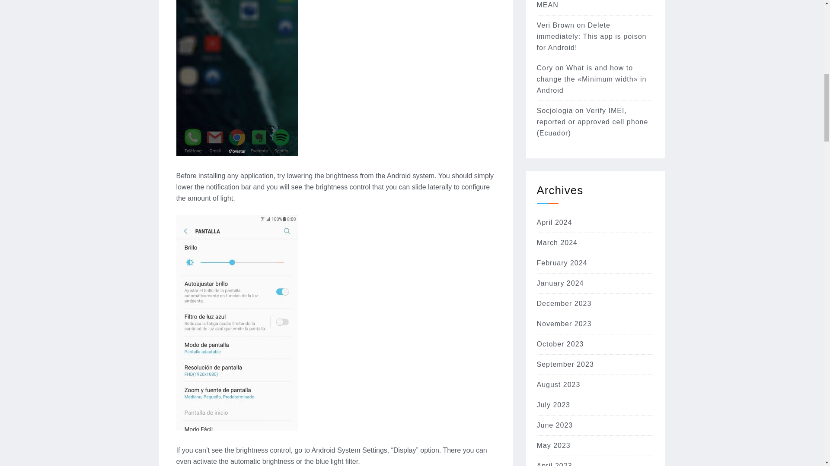  Describe the element at coordinates (565, 364) in the screenshot. I see `September 2023` at that location.